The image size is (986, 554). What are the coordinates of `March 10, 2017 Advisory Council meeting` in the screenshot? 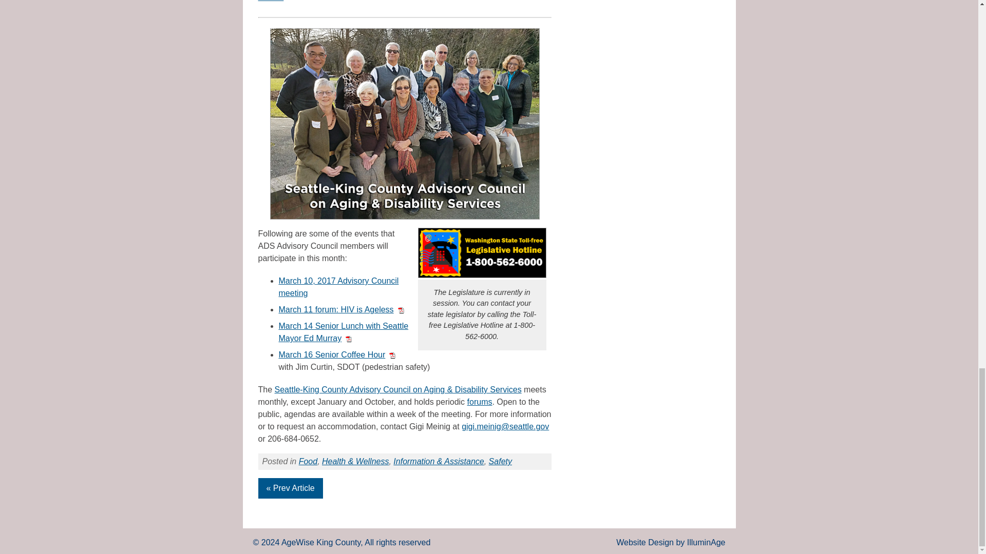 It's located at (338, 286).